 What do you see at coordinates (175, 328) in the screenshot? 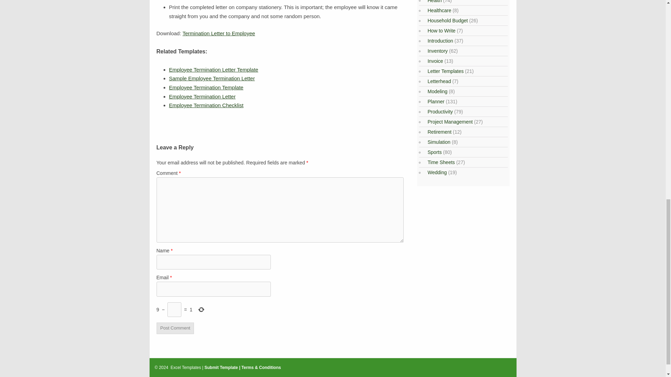
I see `Post Comment` at bounding box center [175, 328].